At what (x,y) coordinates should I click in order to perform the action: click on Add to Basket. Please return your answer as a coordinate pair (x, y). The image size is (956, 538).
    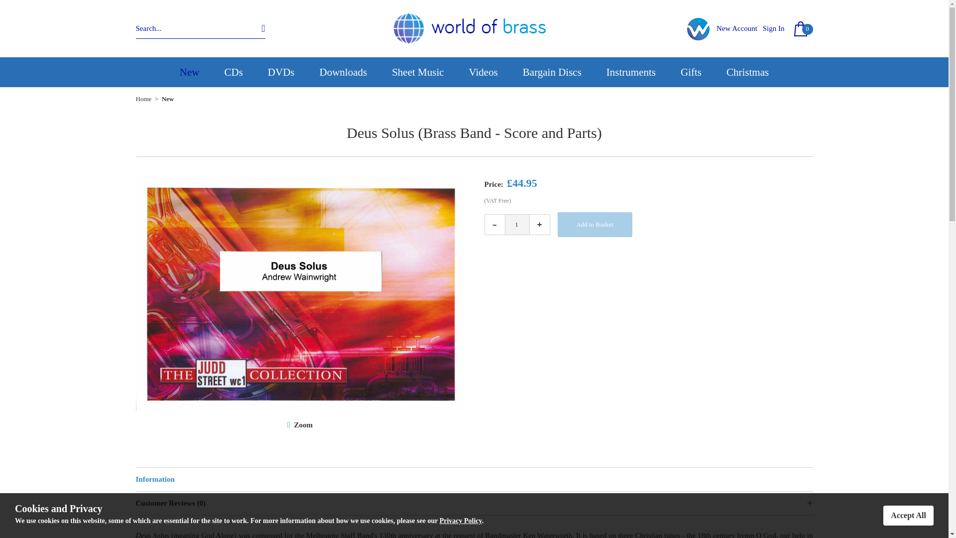
    Looking at the image, I should click on (595, 224).